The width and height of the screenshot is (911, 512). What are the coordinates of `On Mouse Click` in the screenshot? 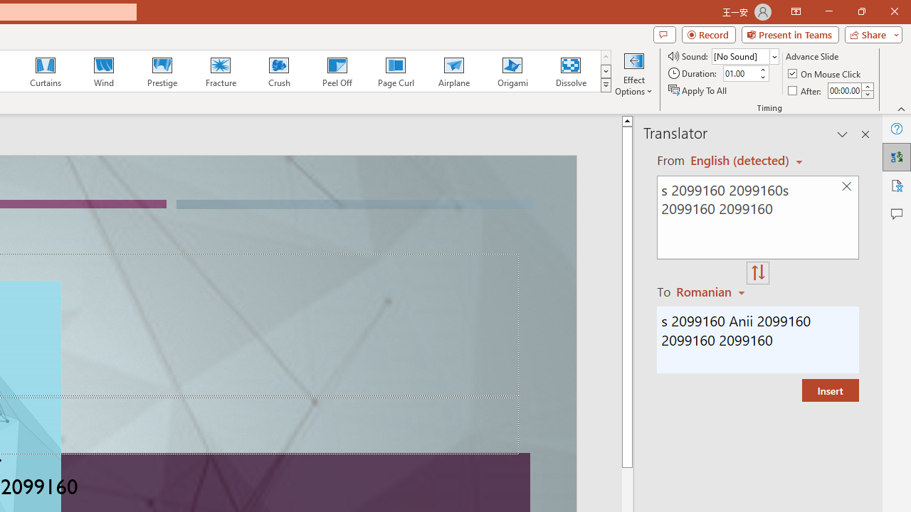 It's located at (826, 74).